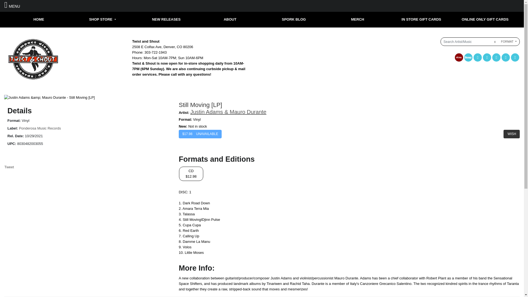  I want to click on SHOP STORE, so click(103, 19).